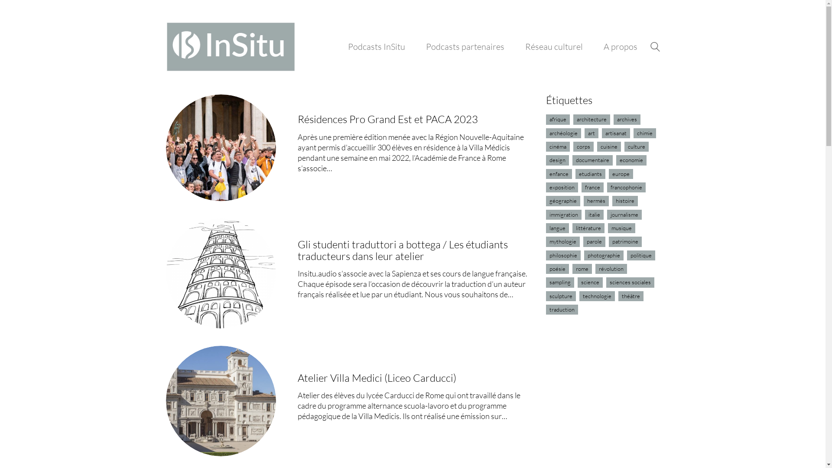 The image size is (832, 468). Describe the element at coordinates (376, 47) in the screenshot. I see `Podcasts InSitu` at that location.